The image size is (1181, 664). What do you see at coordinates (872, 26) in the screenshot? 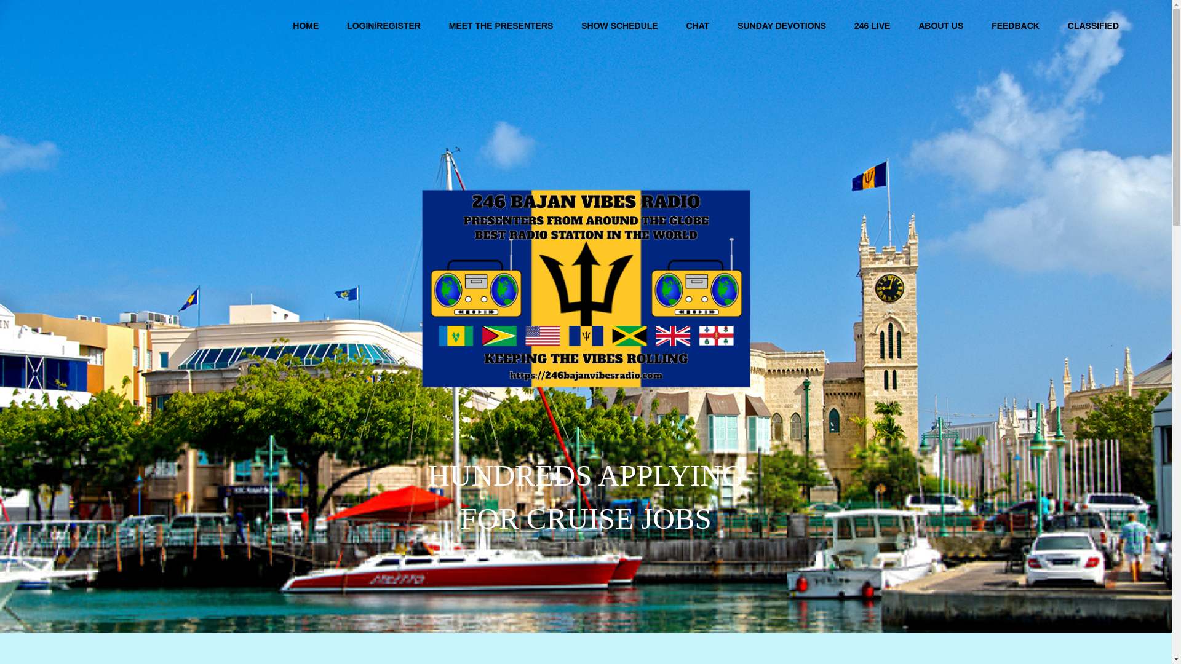
I see `246 LIVE` at bounding box center [872, 26].